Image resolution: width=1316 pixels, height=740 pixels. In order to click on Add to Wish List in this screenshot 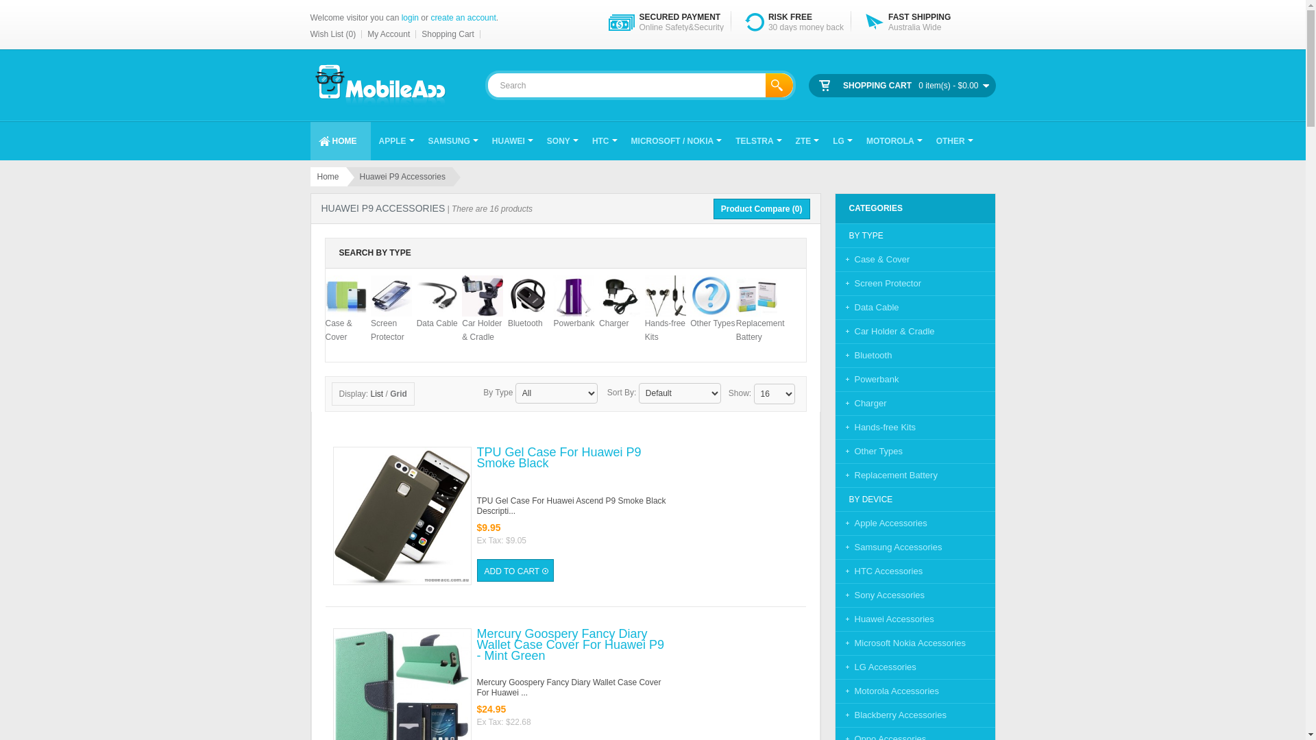, I will do `click(350, 430)`.